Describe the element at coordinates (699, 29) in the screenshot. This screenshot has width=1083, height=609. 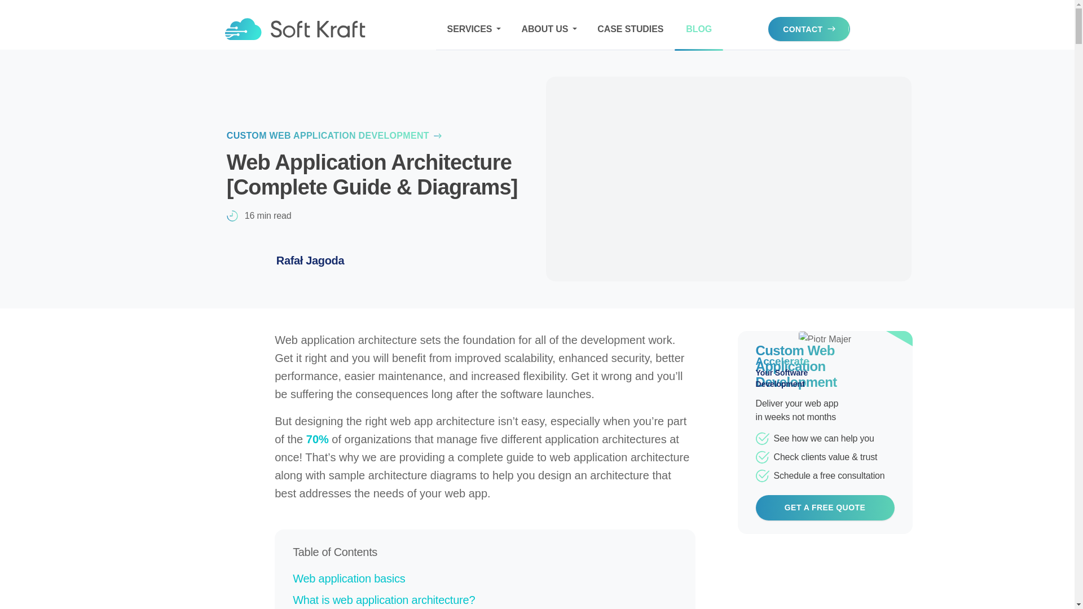
I see `BLOG` at that location.